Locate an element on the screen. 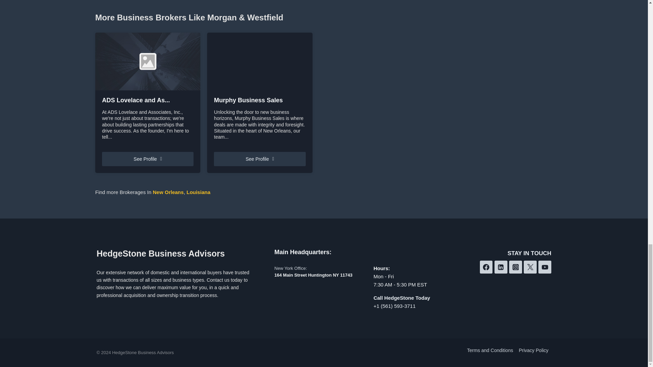 This screenshot has height=367, width=653. Murphy Business Sales is located at coordinates (260, 101).